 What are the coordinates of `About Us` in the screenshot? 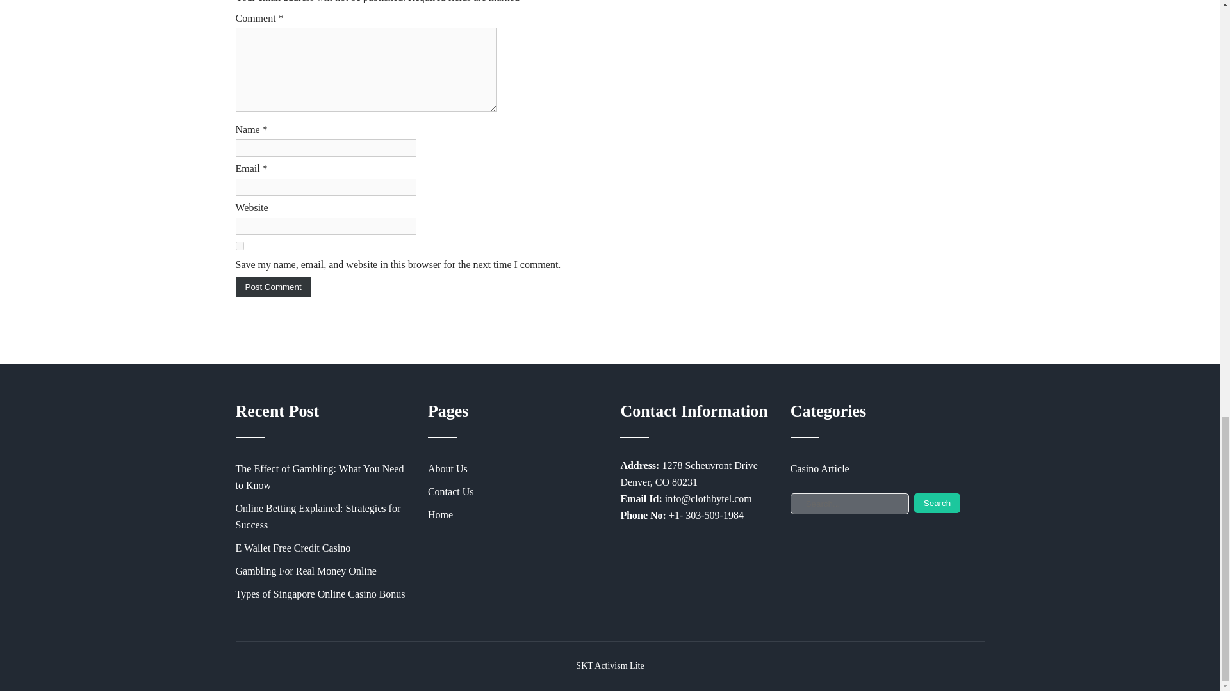 It's located at (512, 468).